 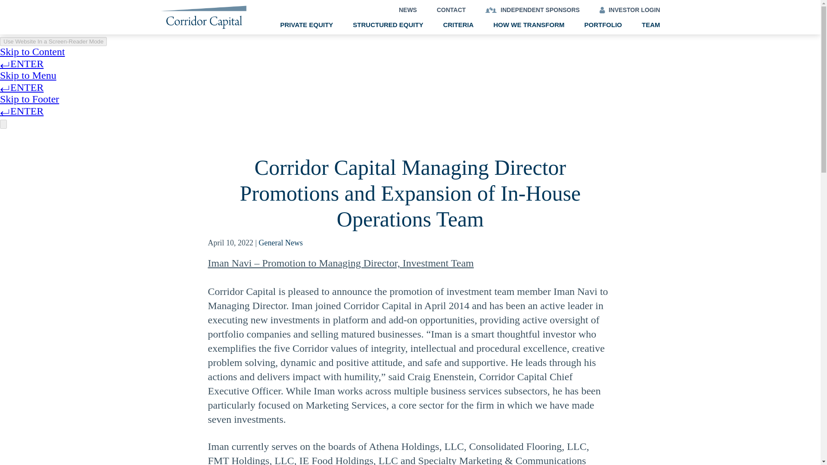 I want to click on INVESTOR LOGIN, so click(x=630, y=10).